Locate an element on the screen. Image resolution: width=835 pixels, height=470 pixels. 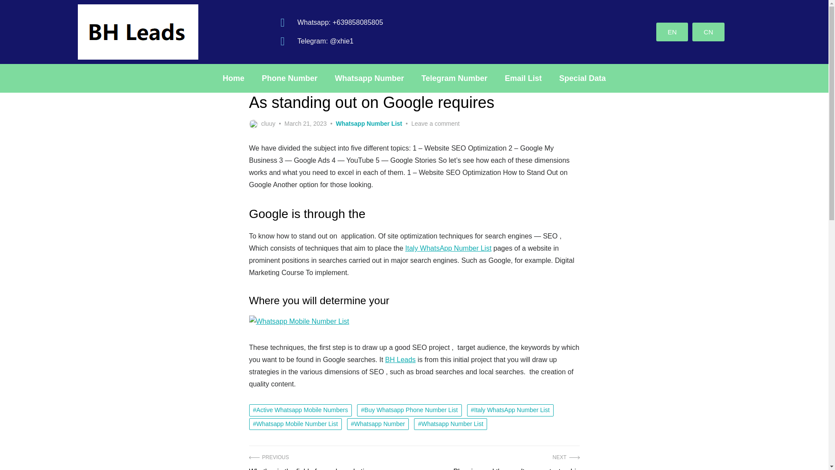
Leave a comment is located at coordinates (436, 124).